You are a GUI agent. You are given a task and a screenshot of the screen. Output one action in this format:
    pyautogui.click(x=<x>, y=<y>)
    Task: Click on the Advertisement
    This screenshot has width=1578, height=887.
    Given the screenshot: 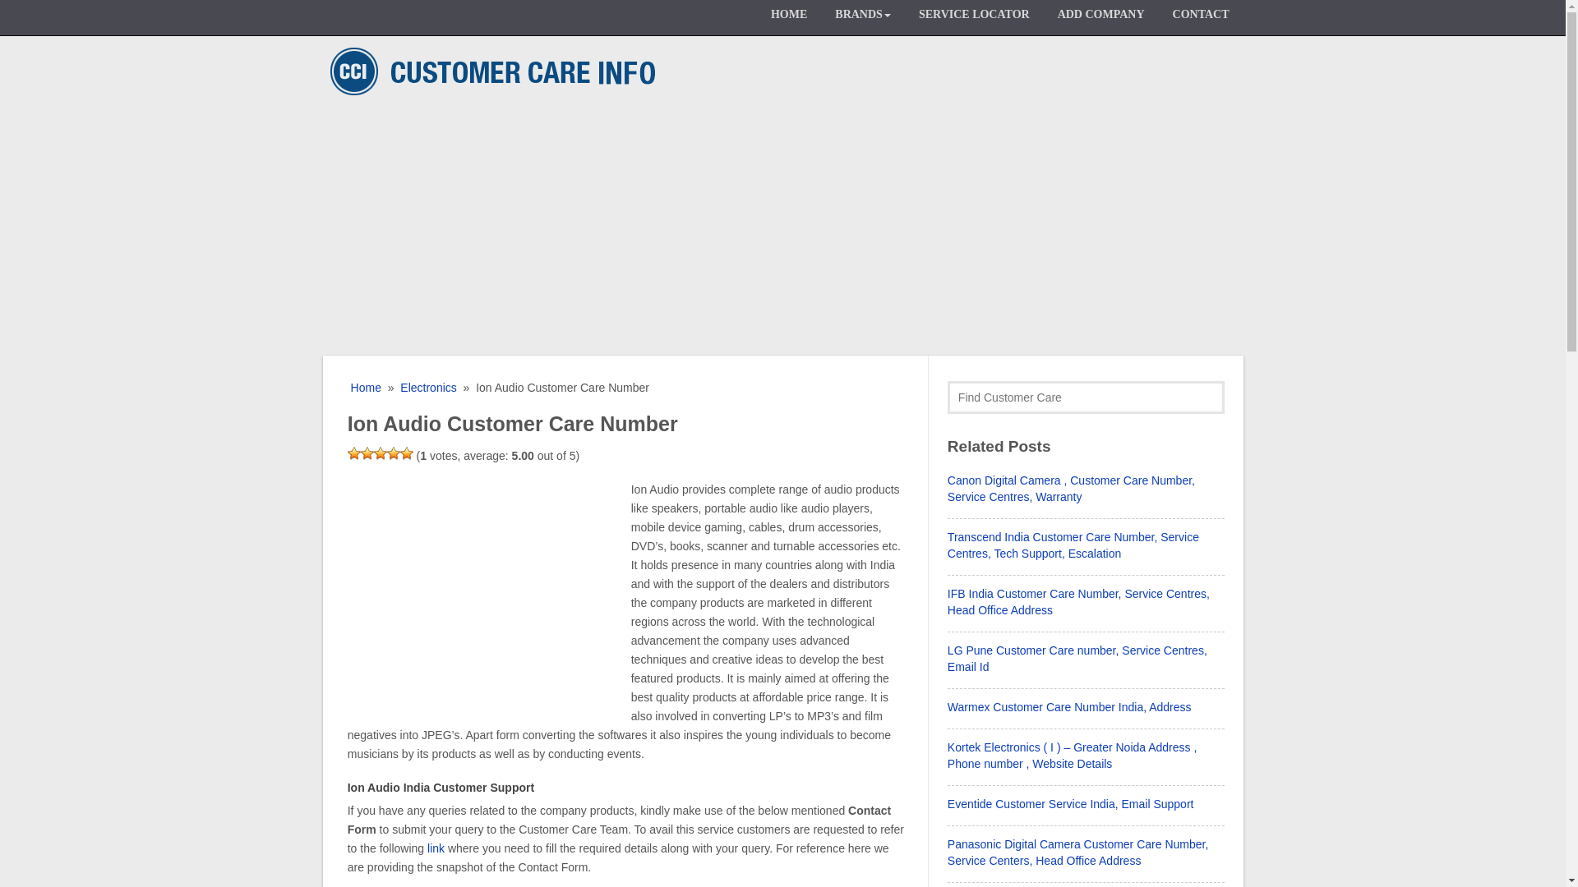 What is the action you would take?
    pyautogui.click(x=485, y=595)
    